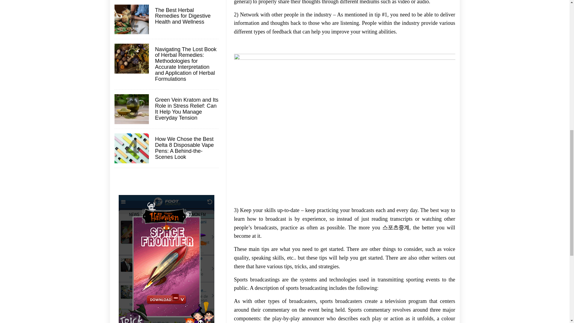 The width and height of the screenshot is (574, 323). Describe the element at coordinates (186, 16) in the screenshot. I see `The Best Herbal Remedies for Digestive Health and Wellness` at that location.